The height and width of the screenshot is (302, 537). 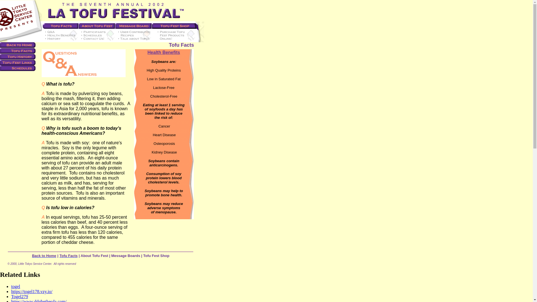 What do you see at coordinates (44, 256) in the screenshot?
I see `Back to Home` at bounding box center [44, 256].